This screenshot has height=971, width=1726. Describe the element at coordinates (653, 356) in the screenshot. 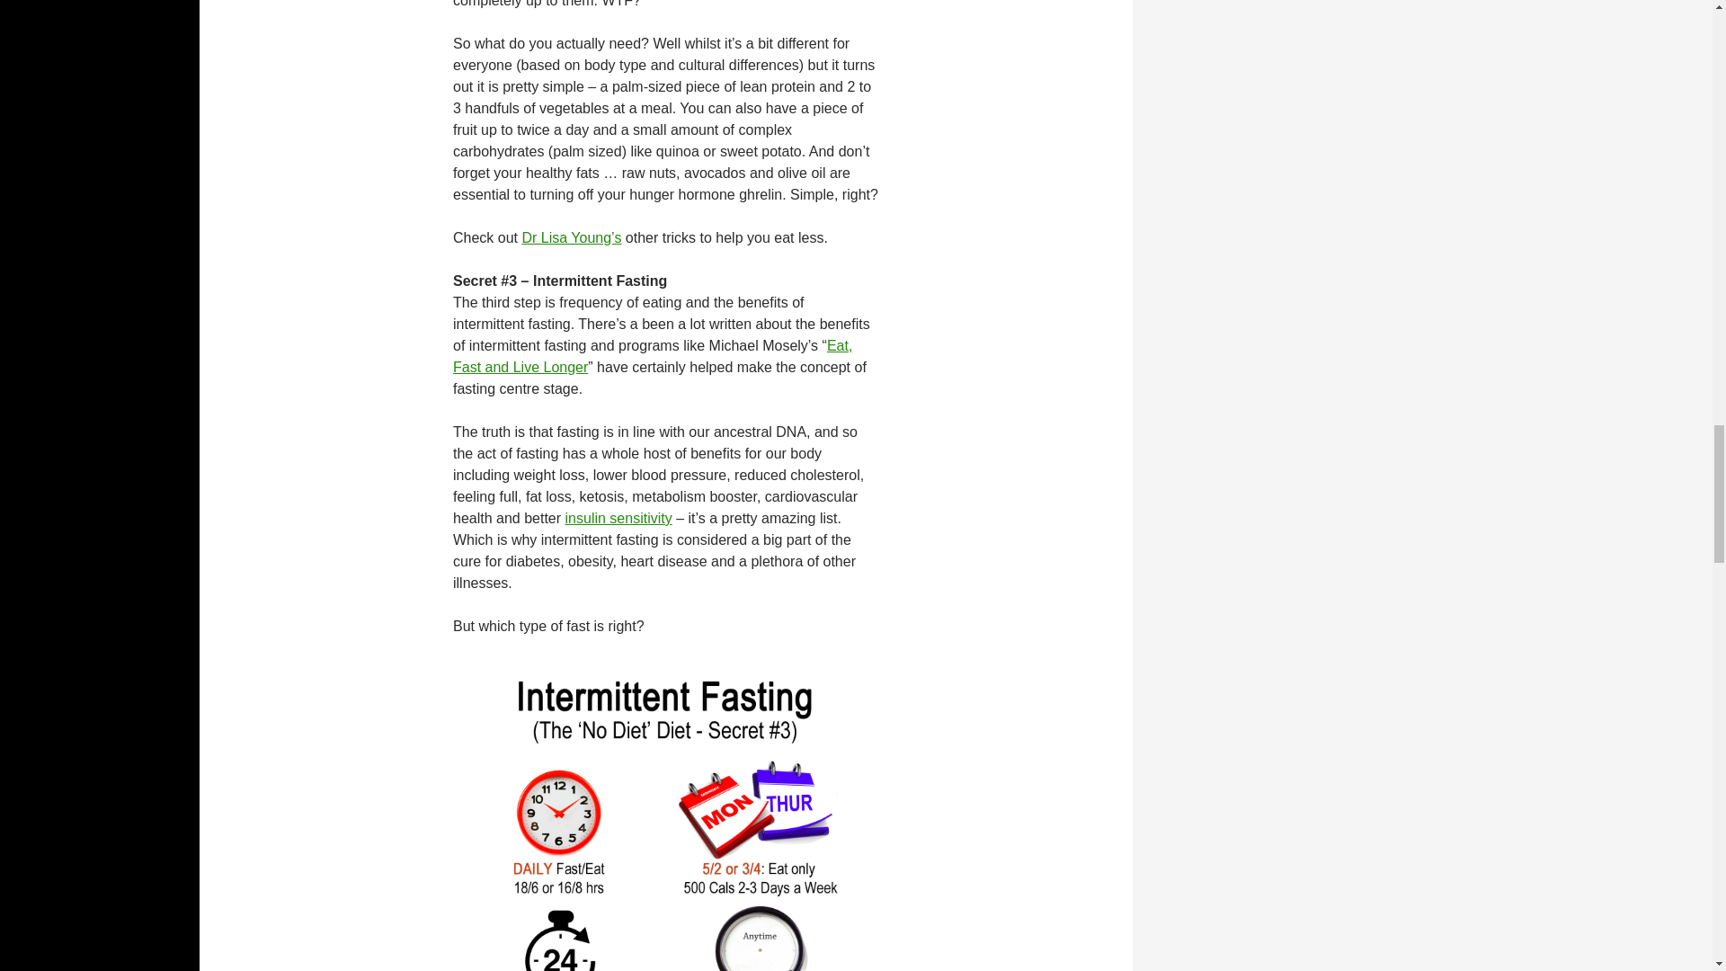

I see `Eat, Fast and Live Longer` at that location.